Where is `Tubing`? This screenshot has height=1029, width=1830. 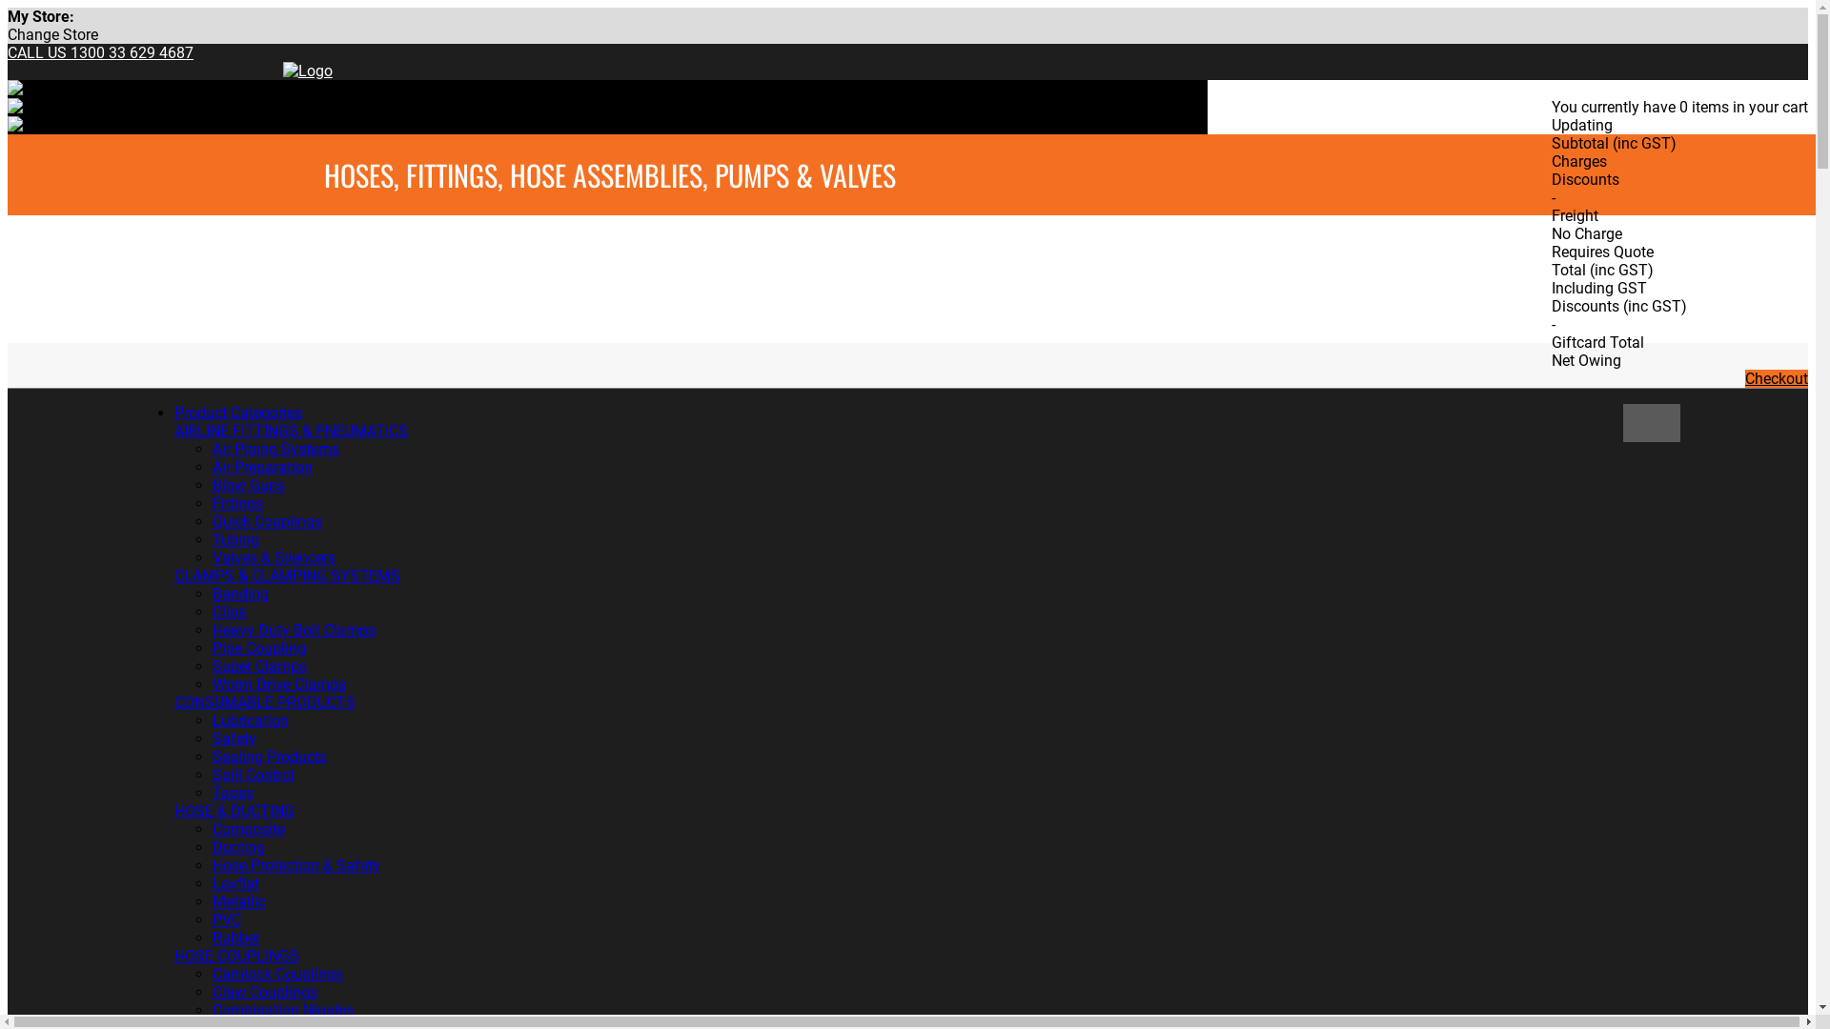 Tubing is located at coordinates (234, 539).